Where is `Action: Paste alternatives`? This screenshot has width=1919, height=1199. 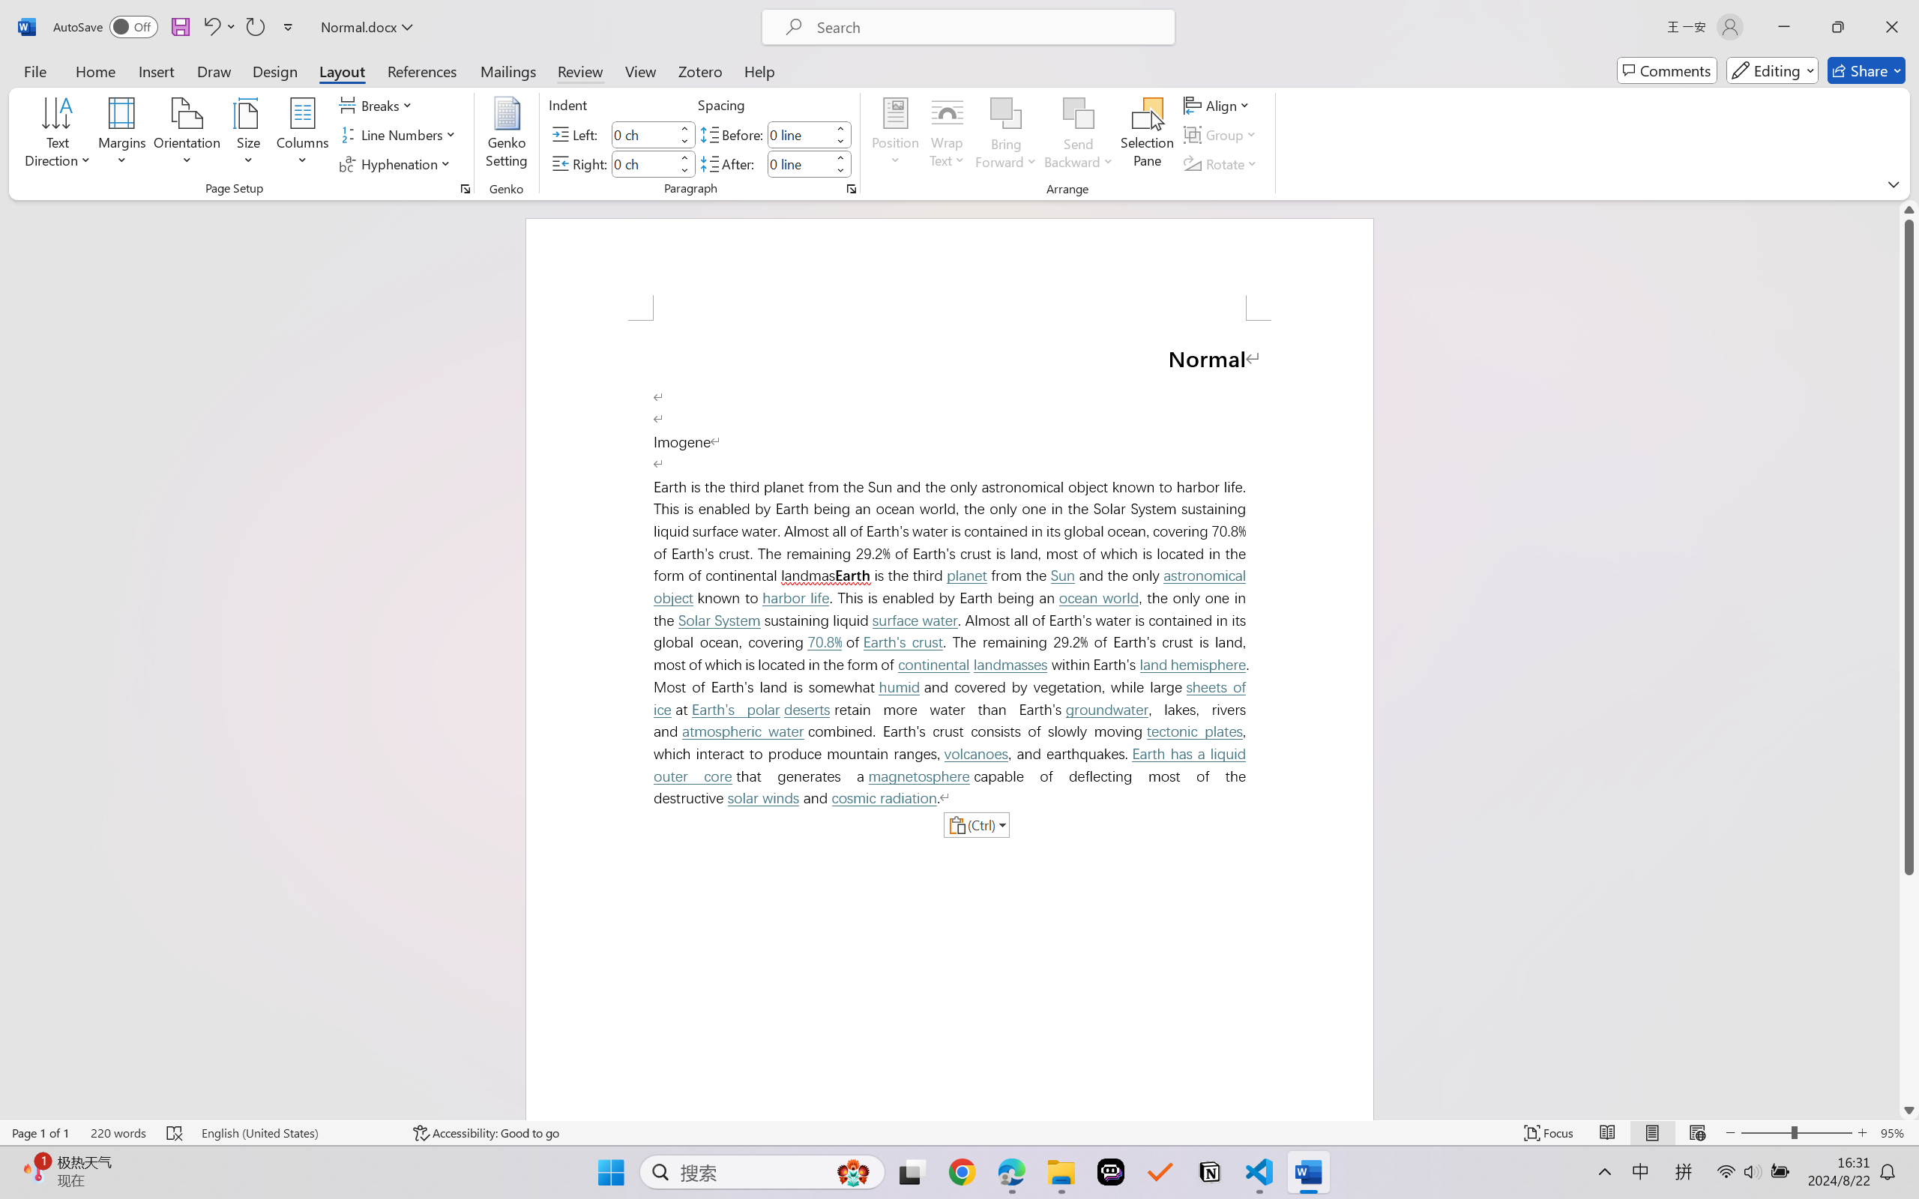 Action: Paste alternatives is located at coordinates (976, 825).